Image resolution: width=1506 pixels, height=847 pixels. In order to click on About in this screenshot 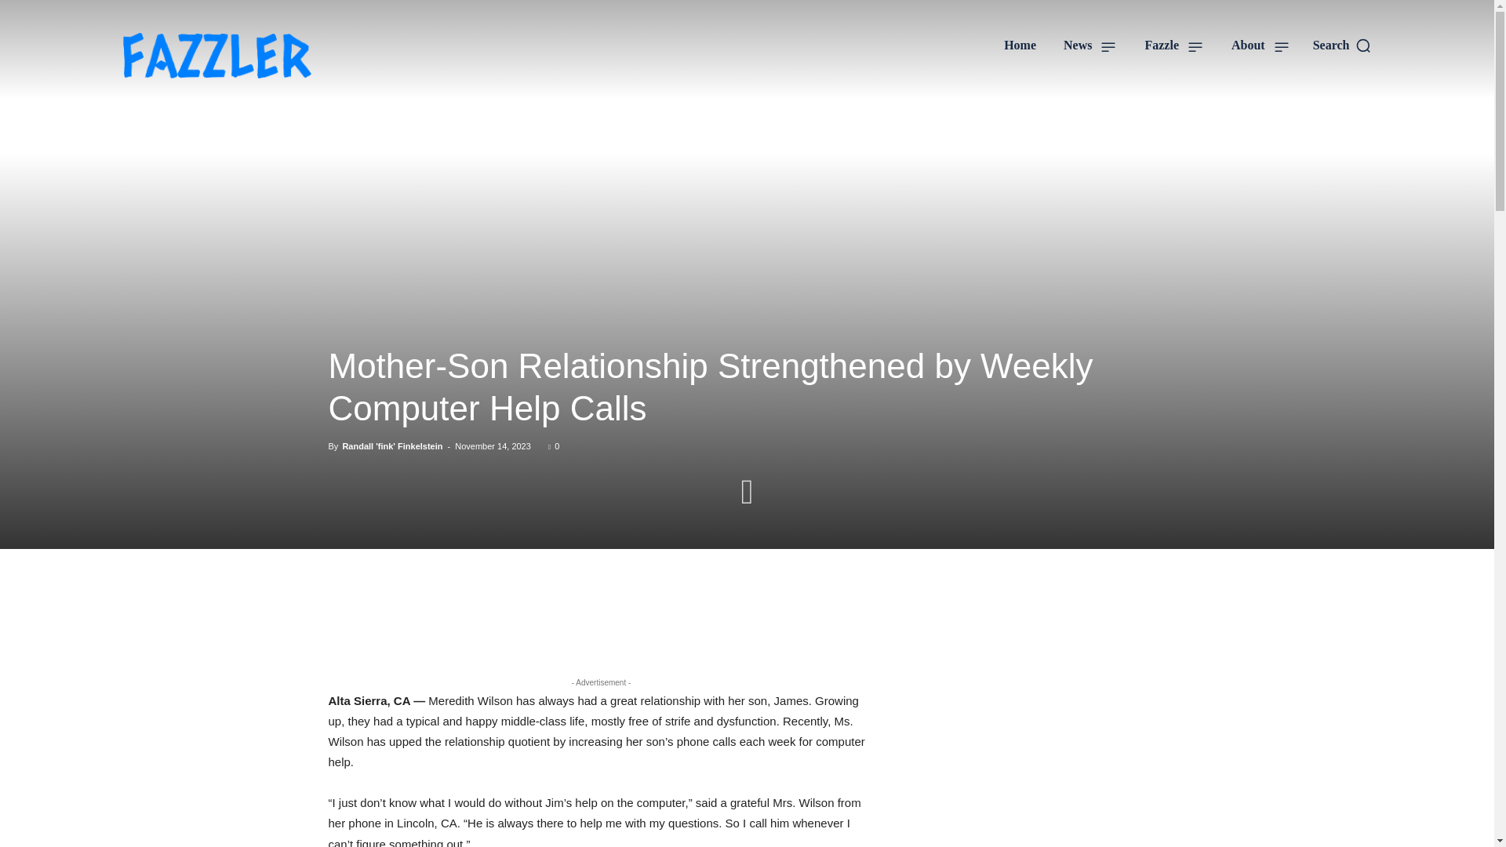, I will do `click(1260, 45)`.